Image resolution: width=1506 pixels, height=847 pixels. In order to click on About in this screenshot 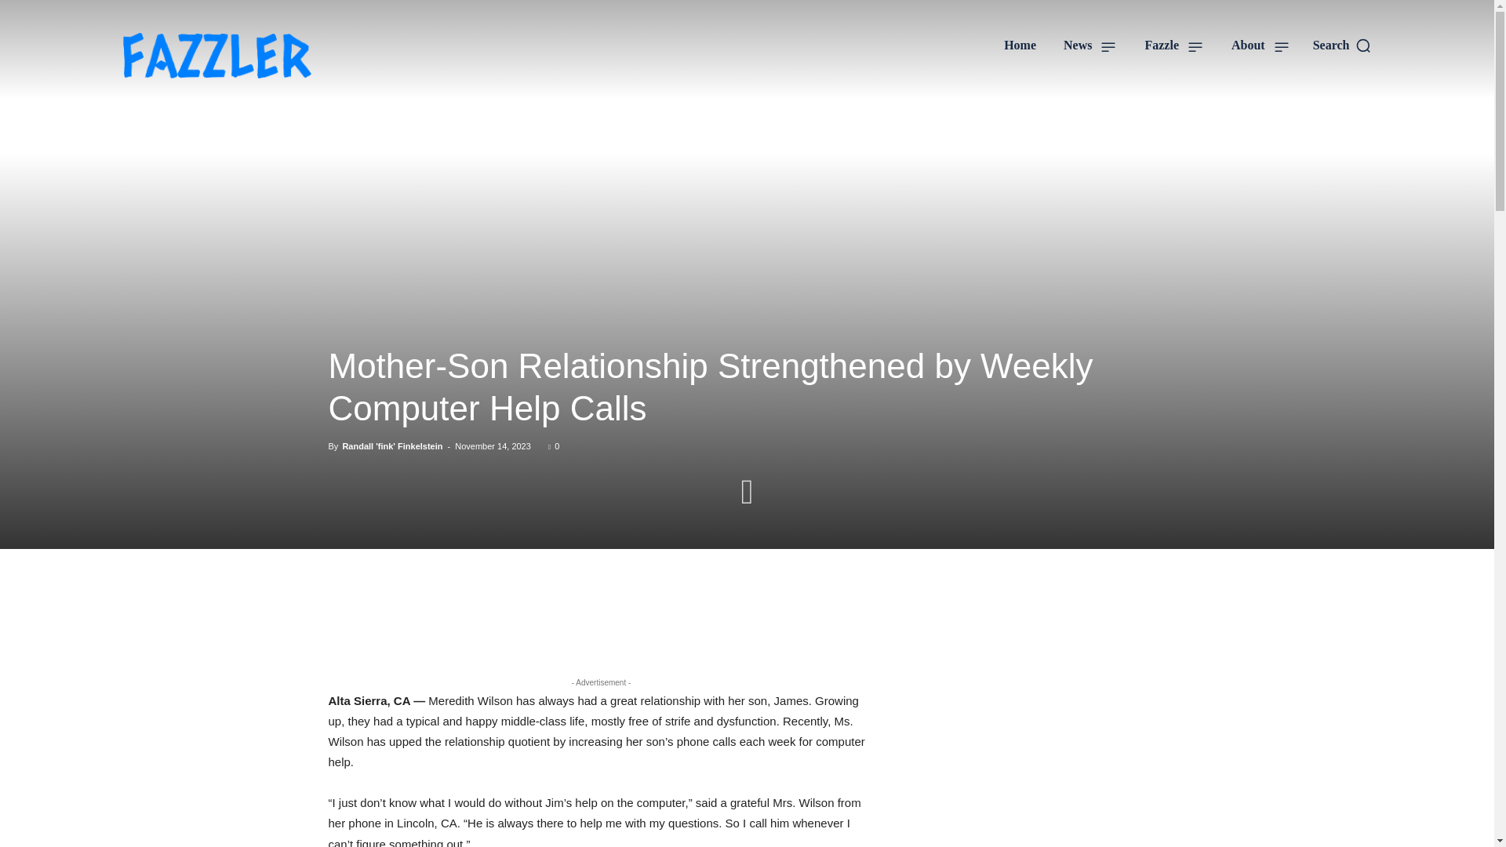, I will do `click(1260, 45)`.